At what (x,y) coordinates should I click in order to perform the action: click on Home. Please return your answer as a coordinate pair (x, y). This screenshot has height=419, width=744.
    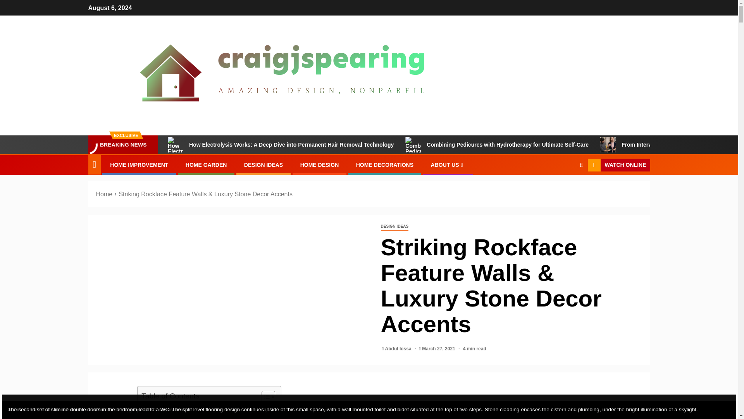
    Looking at the image, I should click on (104, 194).